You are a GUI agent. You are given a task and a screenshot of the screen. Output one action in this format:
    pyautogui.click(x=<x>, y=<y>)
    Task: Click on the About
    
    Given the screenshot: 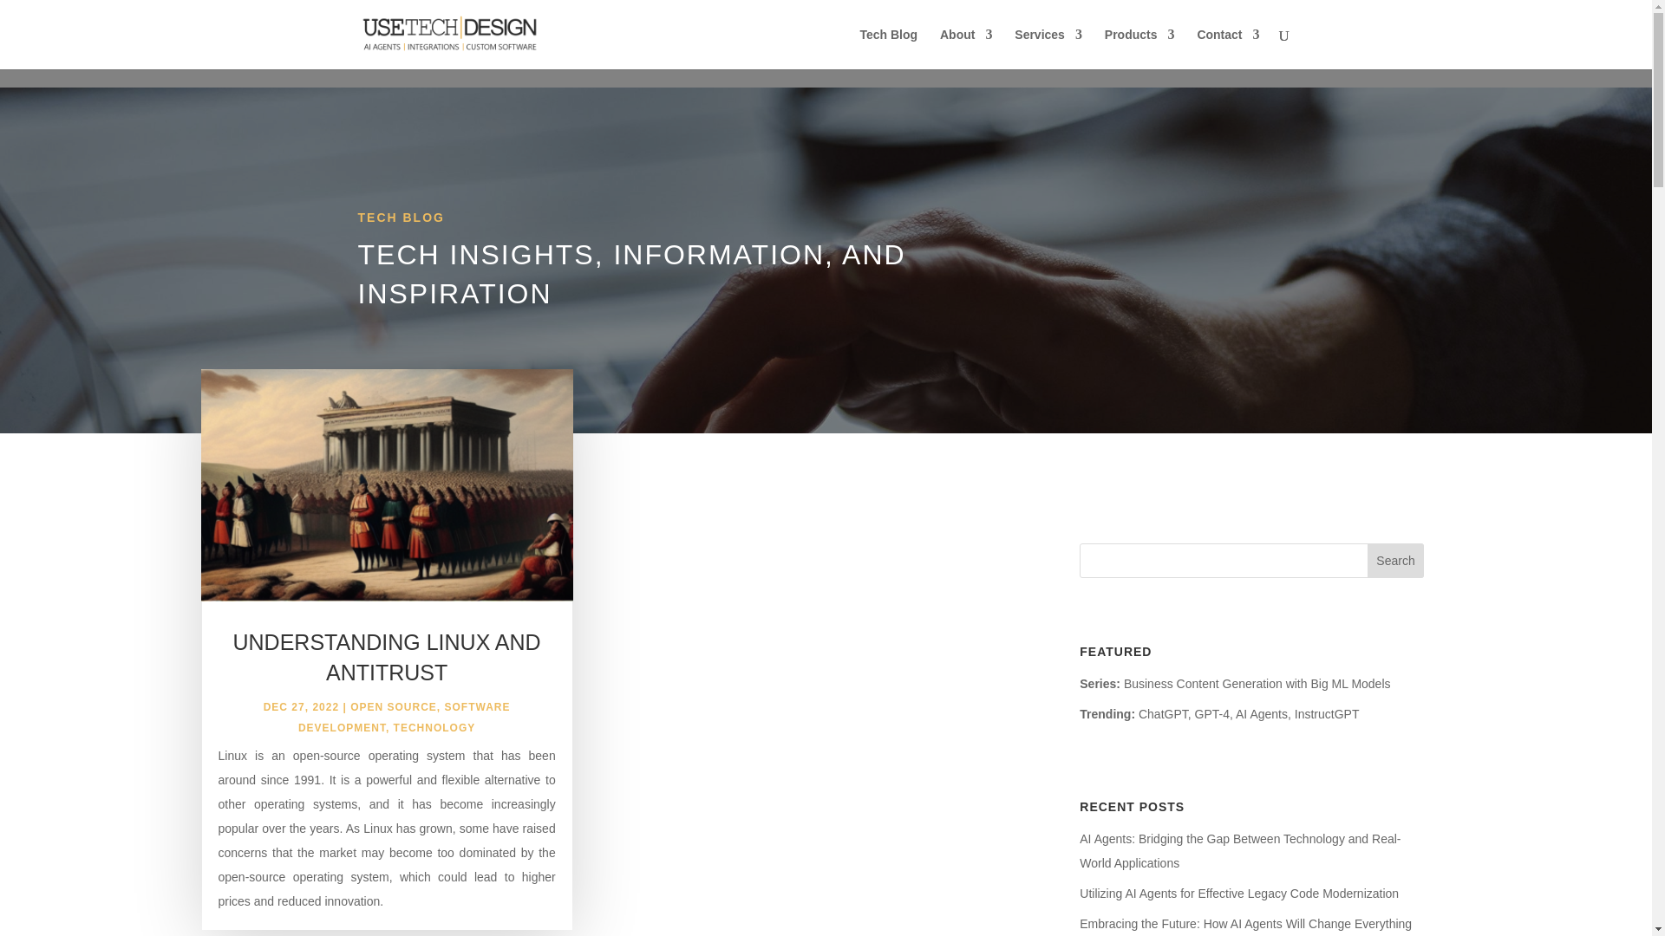 What is the action you would take?
    pyautogui.click(x=966, y=49)
    